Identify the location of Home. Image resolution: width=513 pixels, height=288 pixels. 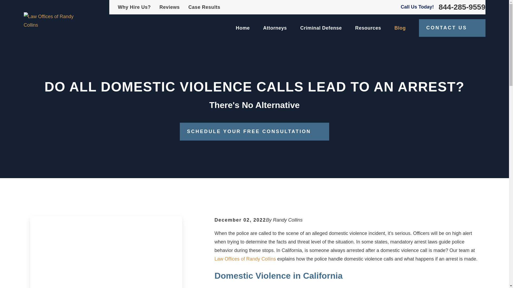
(50, 21).